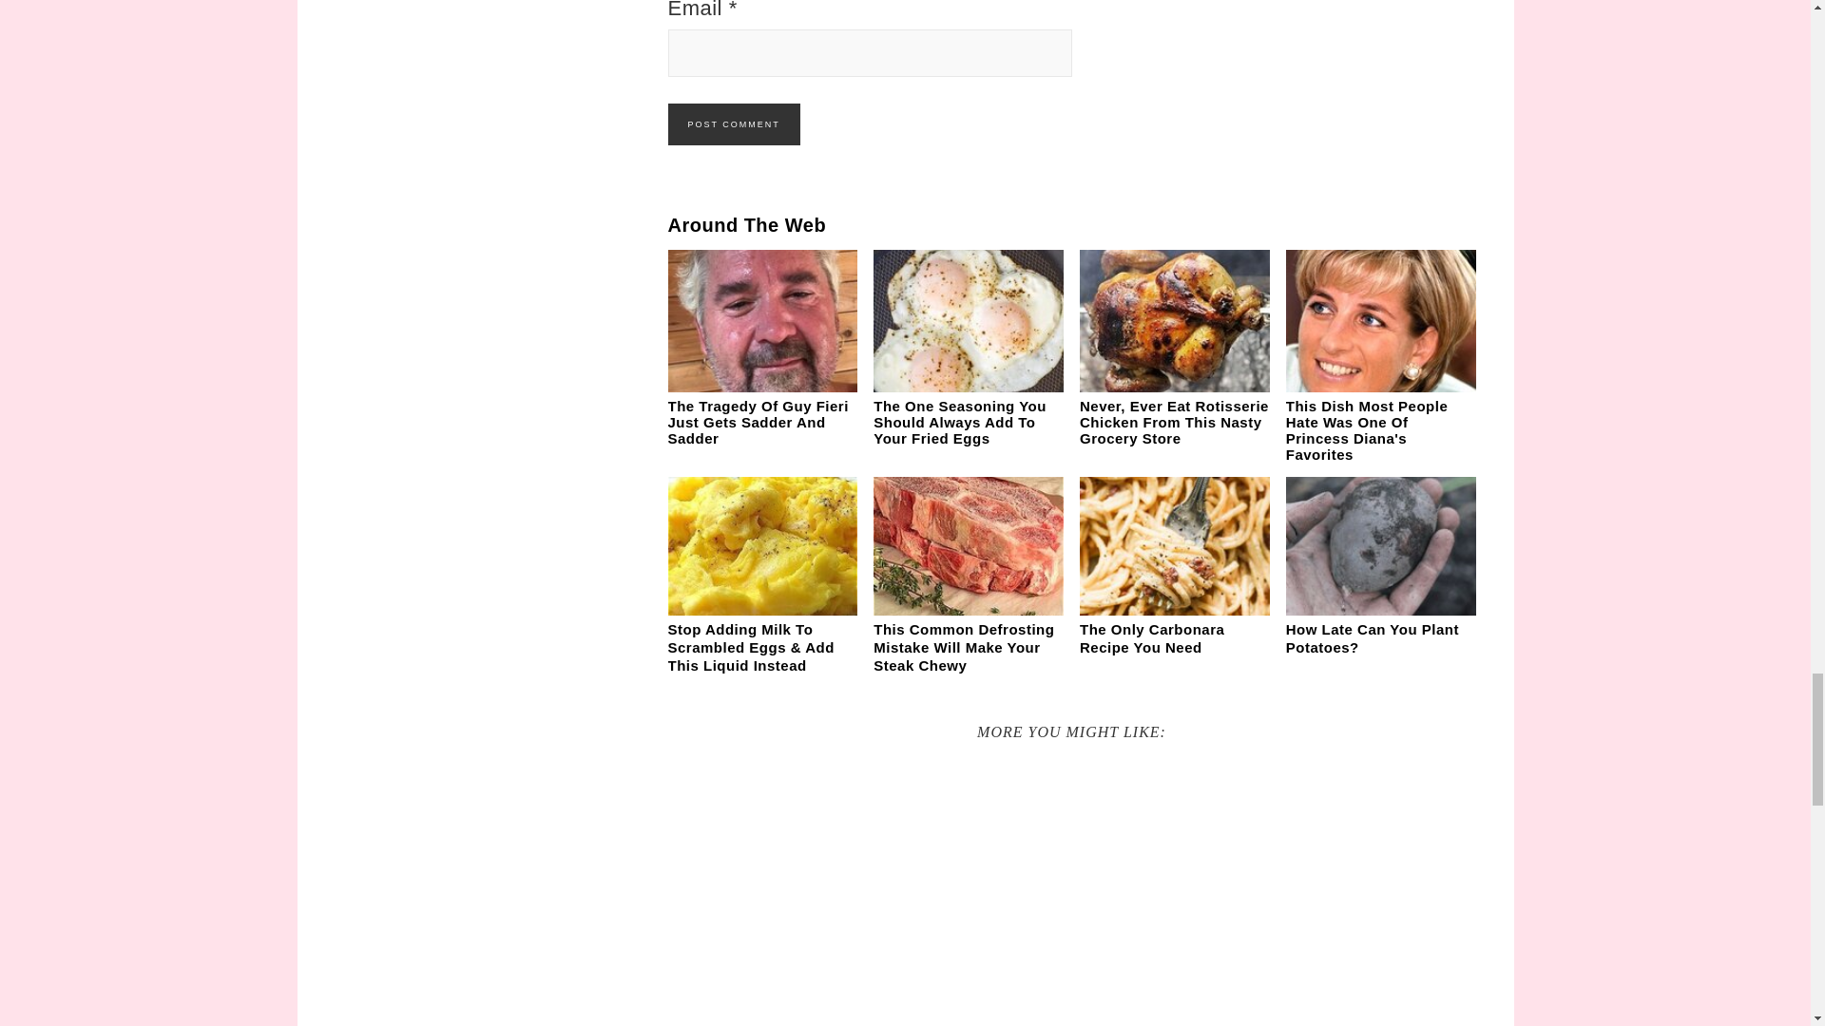 The width and height of the screenshot is (1825, 1026). I want to click on Post Comment, so click(733, 124).